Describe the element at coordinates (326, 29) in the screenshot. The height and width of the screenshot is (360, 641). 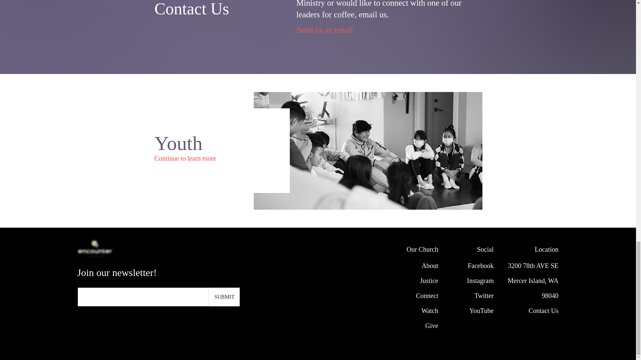
I see `Send us an email ` at that location.